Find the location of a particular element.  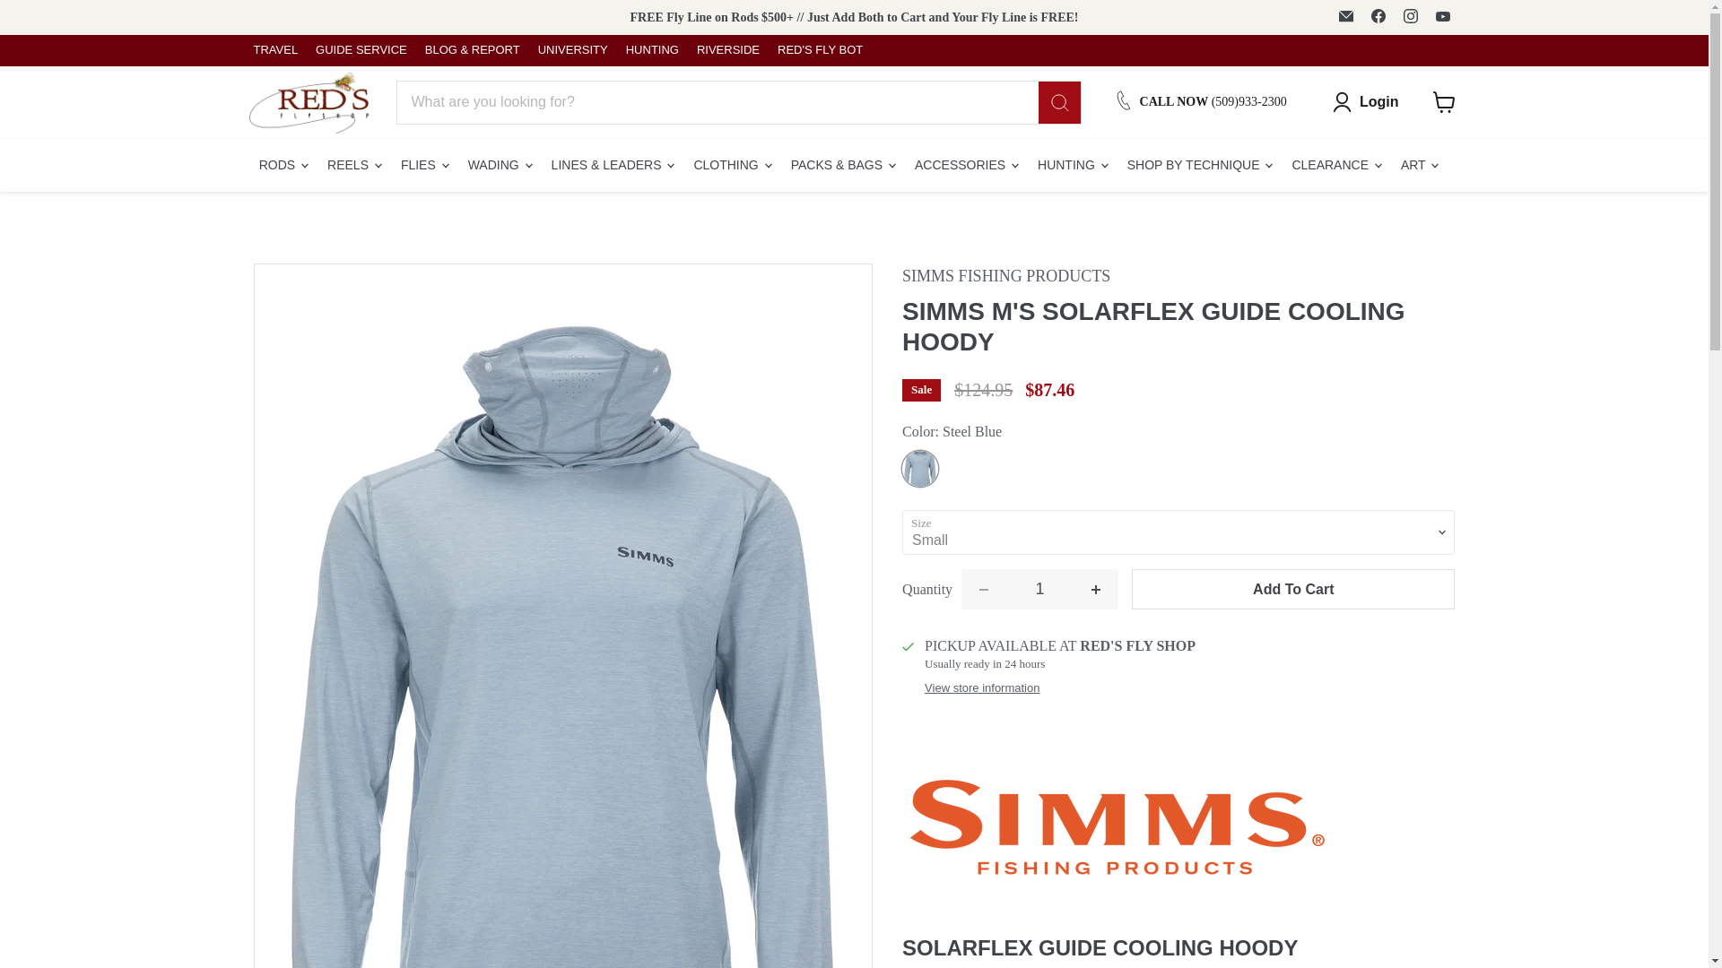

1 is located at coordinates (1039, 590).